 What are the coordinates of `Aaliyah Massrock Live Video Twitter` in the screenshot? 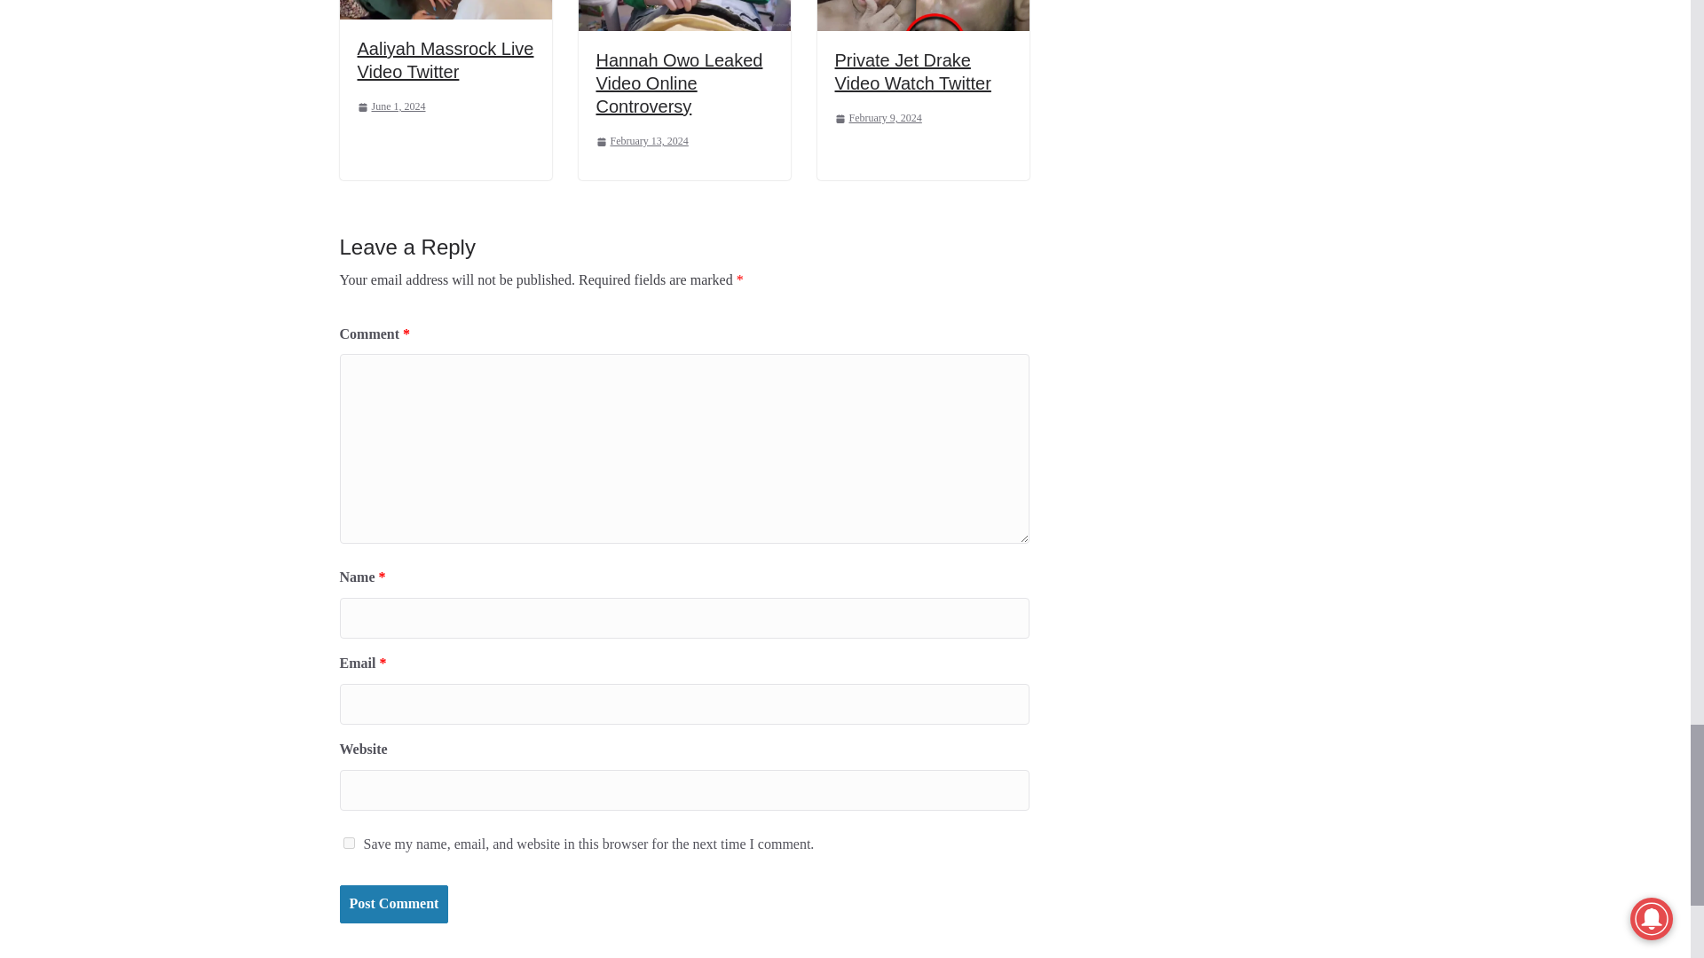 It's located at (444, 60).